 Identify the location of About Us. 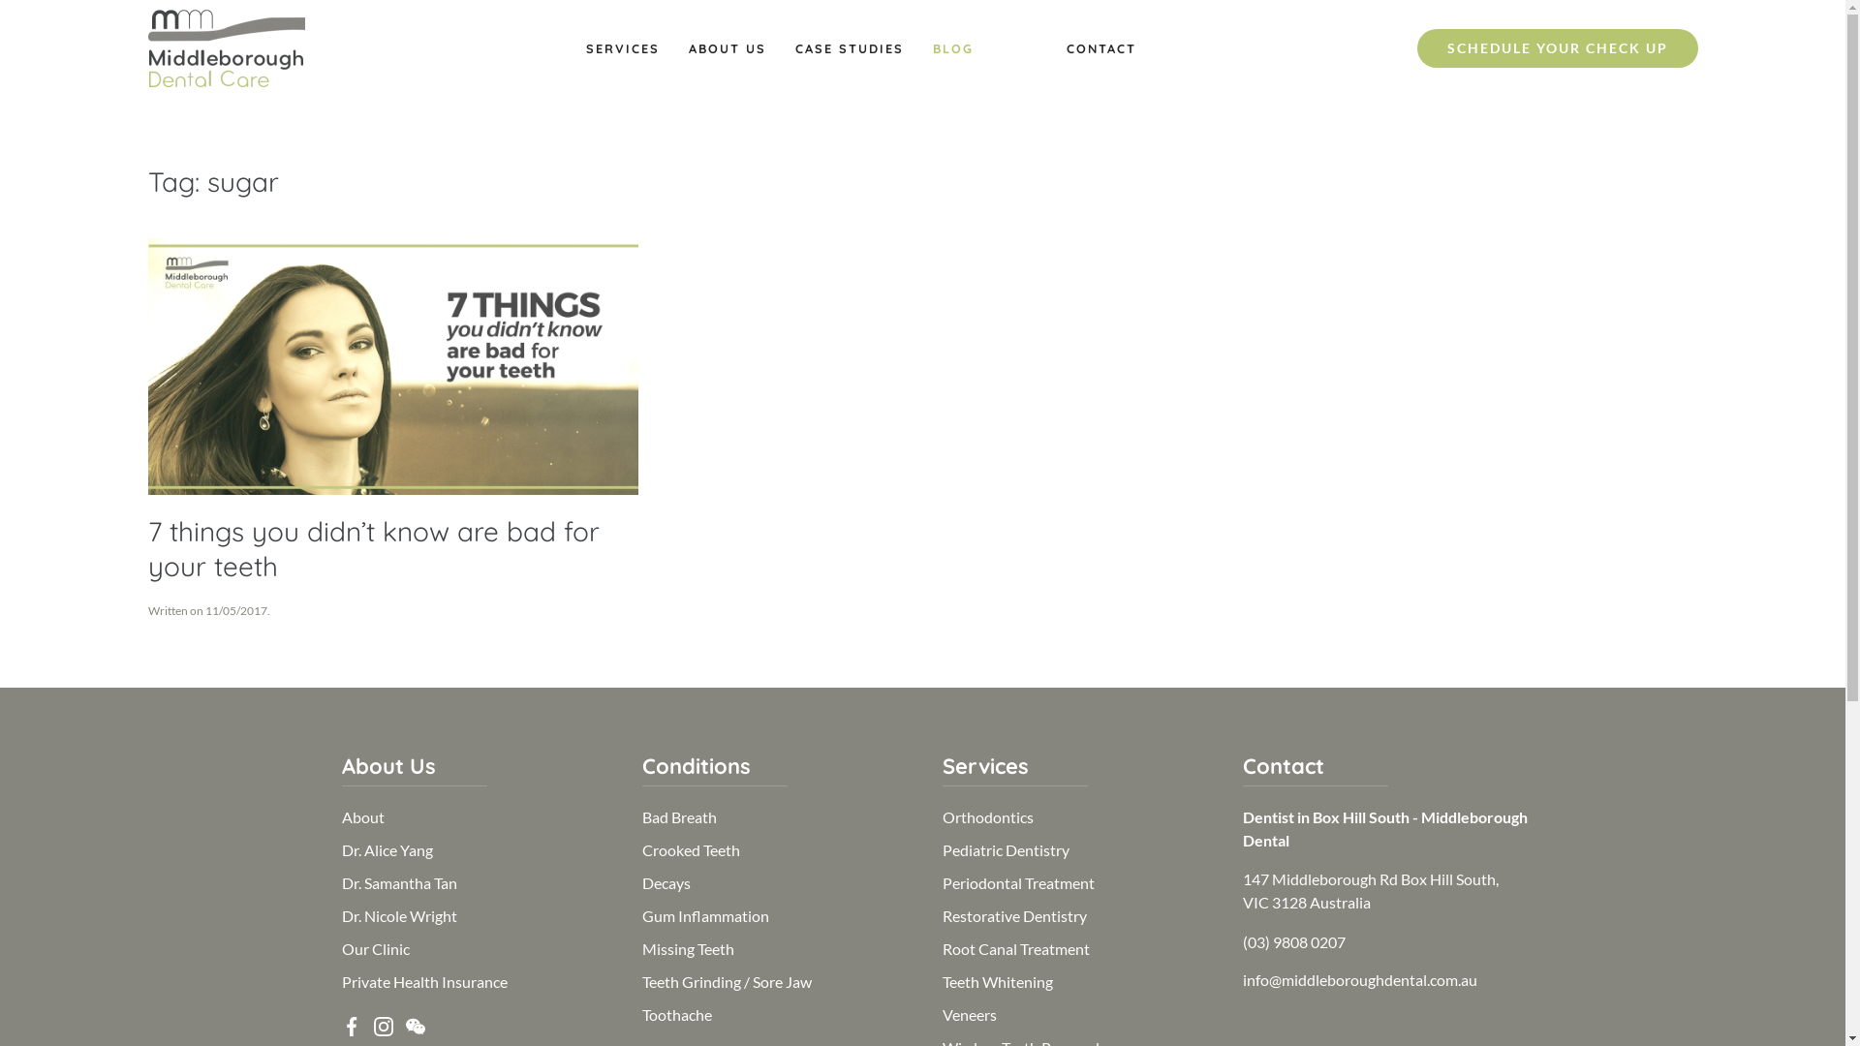
(387, 766).